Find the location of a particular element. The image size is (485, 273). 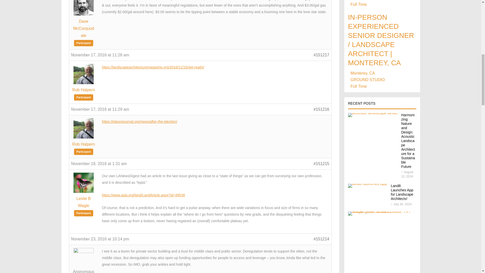

View Leslie B Wagle's profile is located at coordinates (84, 202).